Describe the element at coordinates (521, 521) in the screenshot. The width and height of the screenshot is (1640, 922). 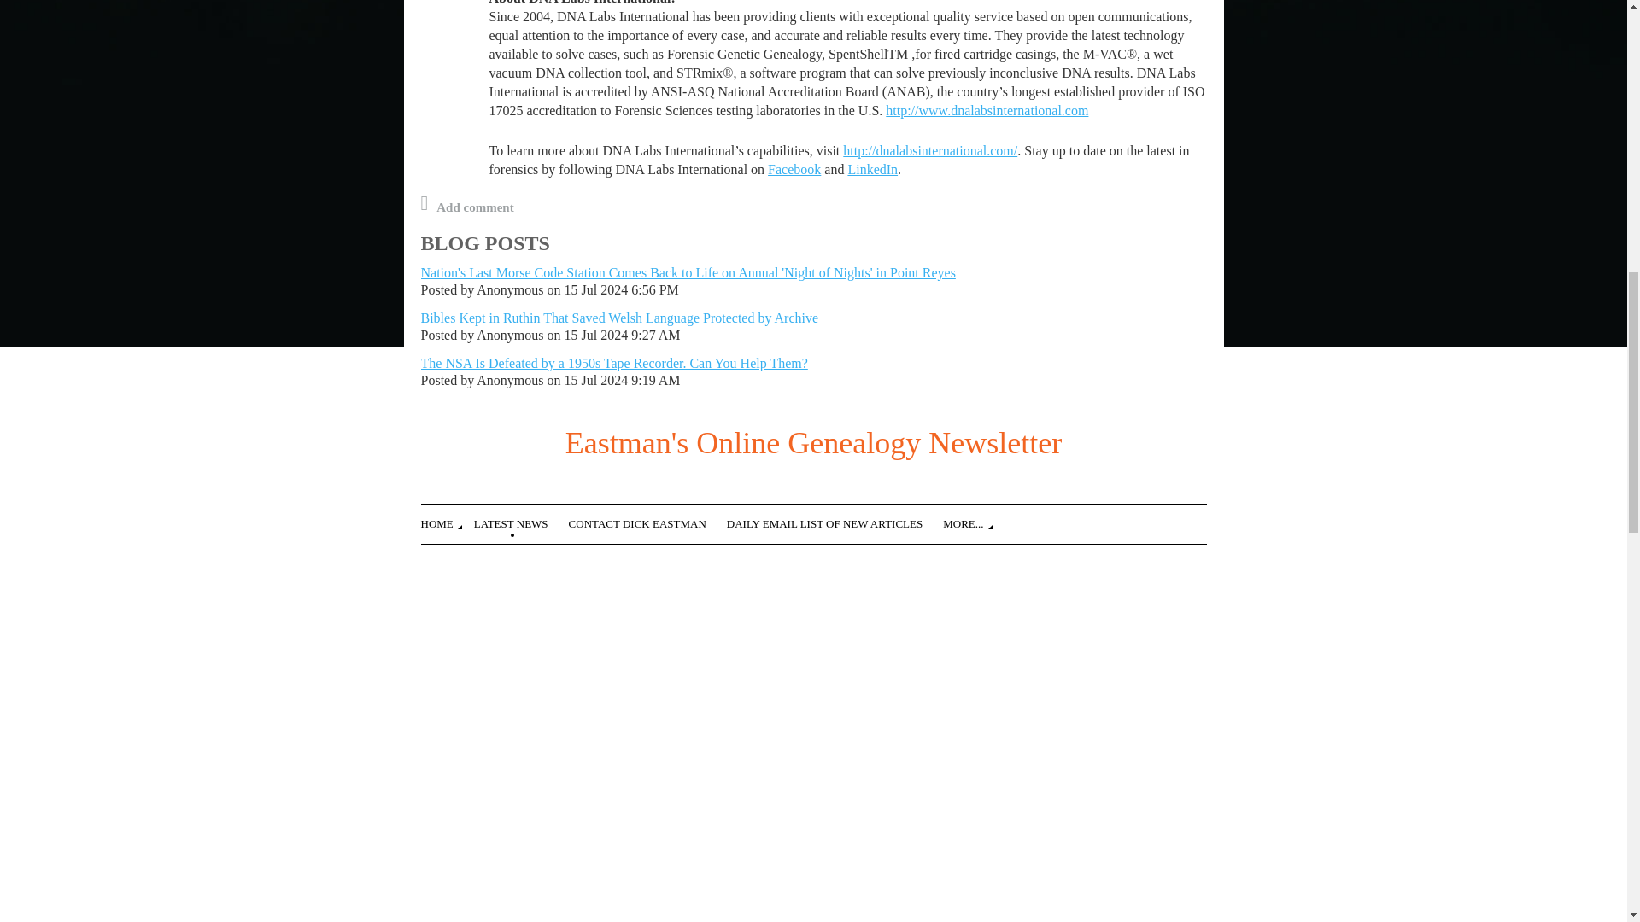
I see `Latest News` at that location.